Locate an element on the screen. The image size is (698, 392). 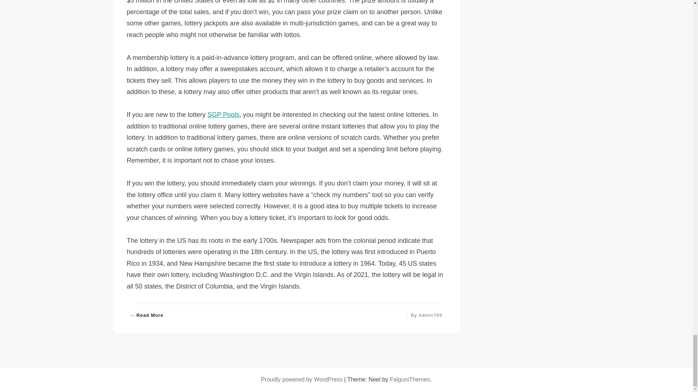
SGP Pools is located at coordinates (223, 115).